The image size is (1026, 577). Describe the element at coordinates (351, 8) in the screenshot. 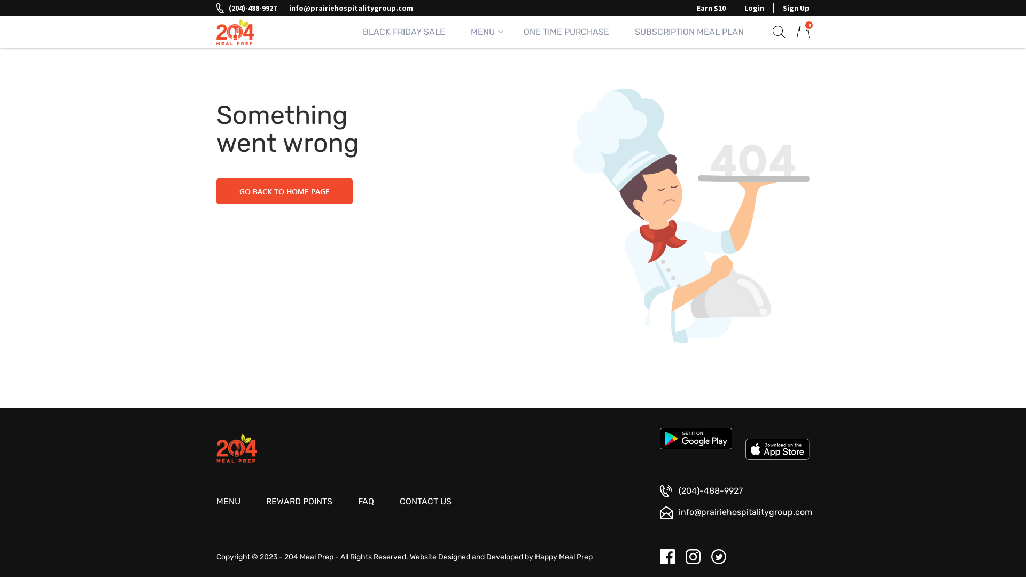

I see `info@prairiehospitalitygroup.com` at that location.